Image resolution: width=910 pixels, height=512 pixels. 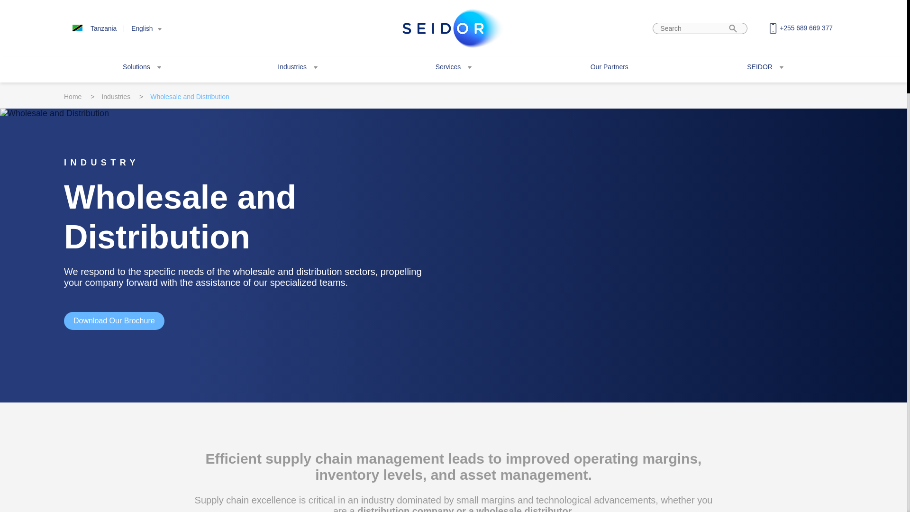 I want to click on SEIDOR, so click(x=765, y=66).